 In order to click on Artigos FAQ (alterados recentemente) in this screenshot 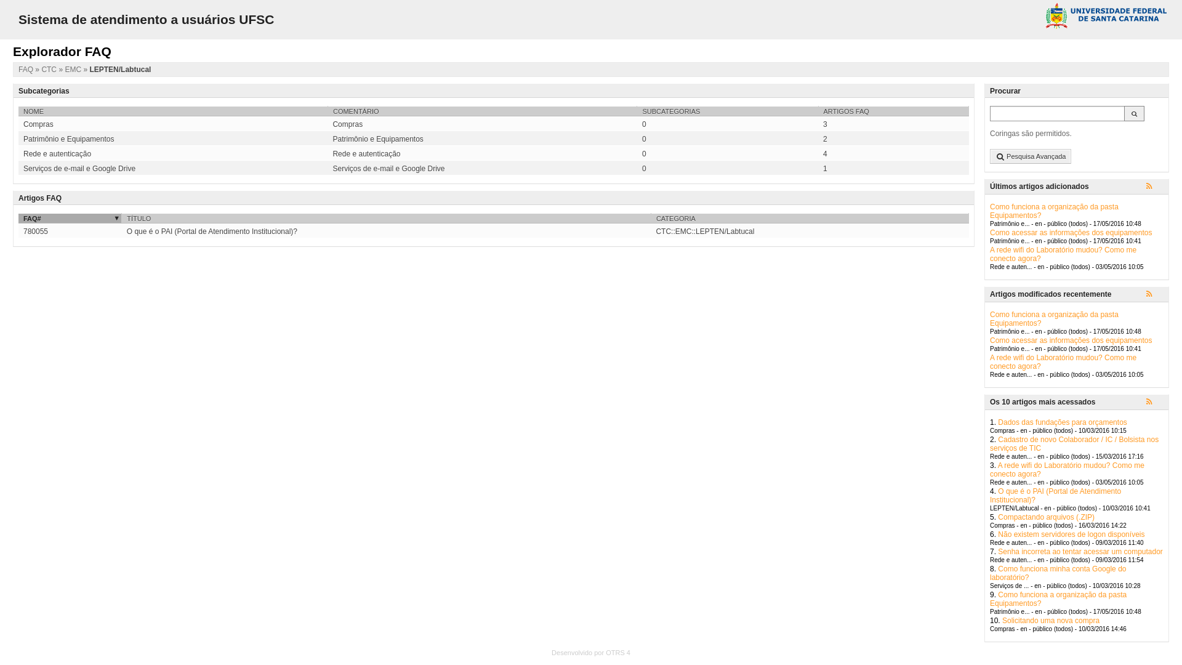, I will do `click(1155, 295)`.